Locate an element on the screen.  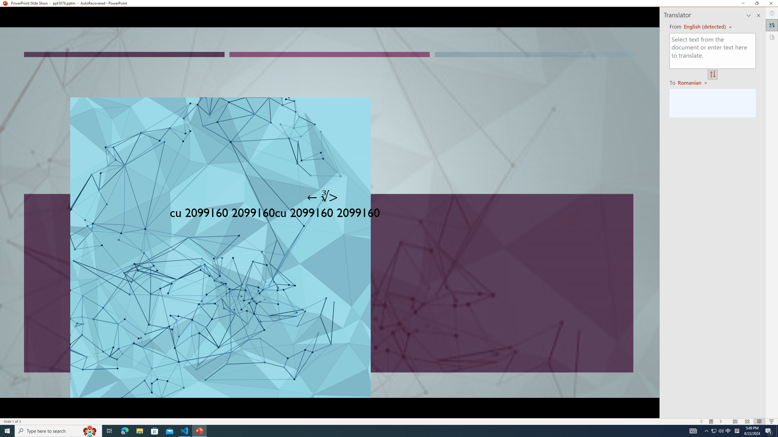
Menu On is located at coordinates (711, 422).